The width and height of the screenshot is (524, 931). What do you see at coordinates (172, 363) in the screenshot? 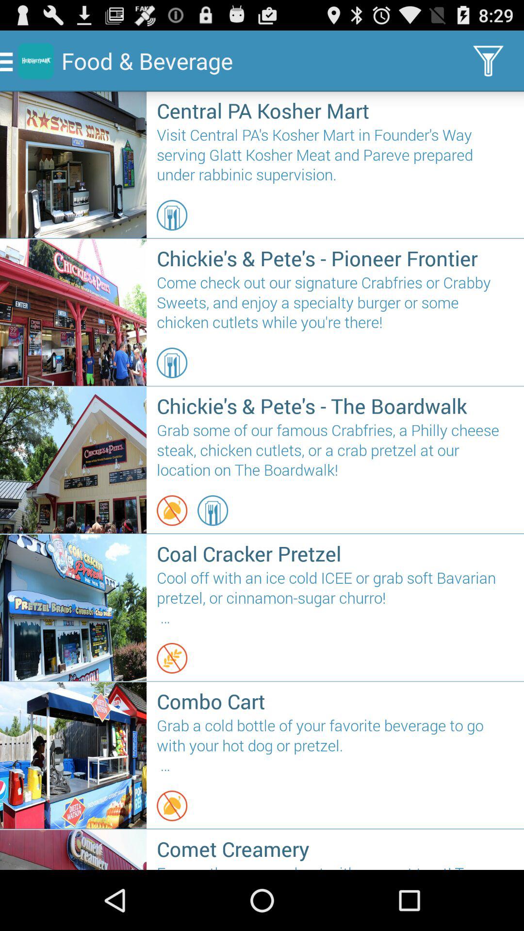
I see `open the item below come check out item` at bounding box center [172, 363].